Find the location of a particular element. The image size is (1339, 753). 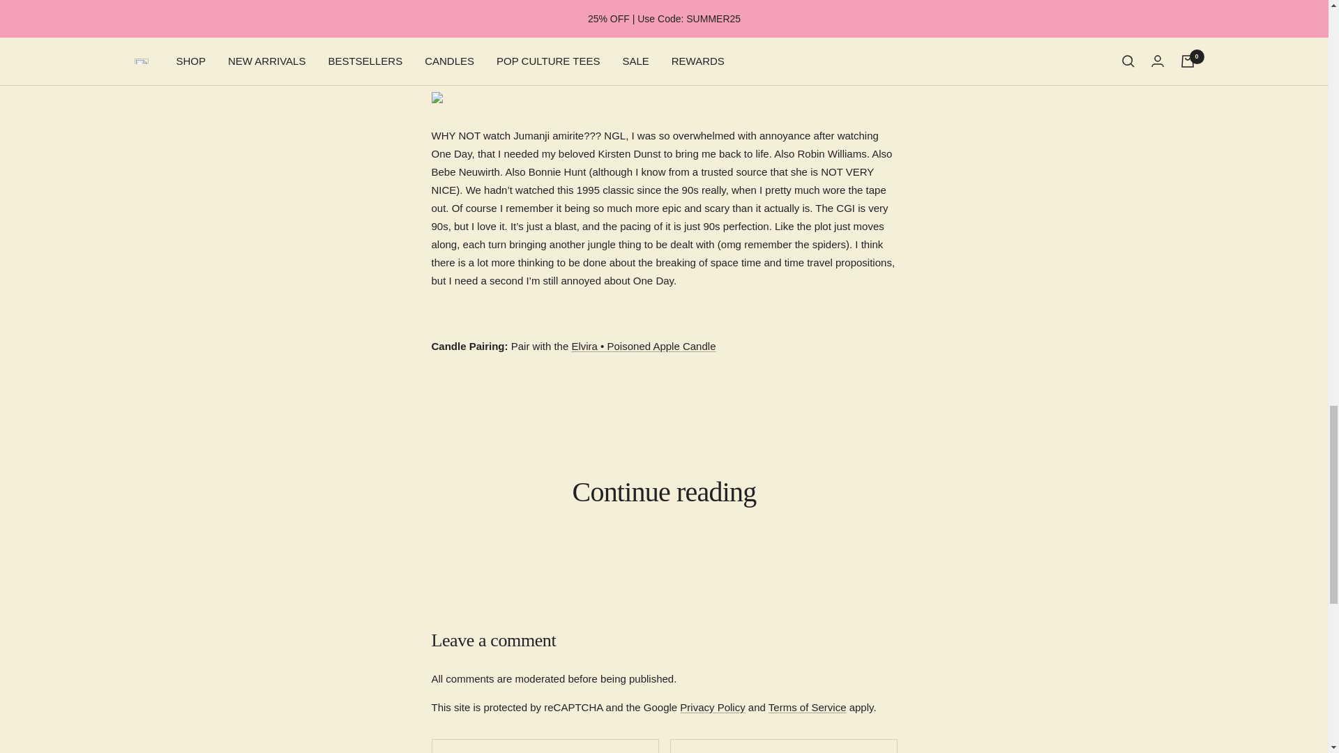

jumanji on hulu is located at coordinates (587, 47).